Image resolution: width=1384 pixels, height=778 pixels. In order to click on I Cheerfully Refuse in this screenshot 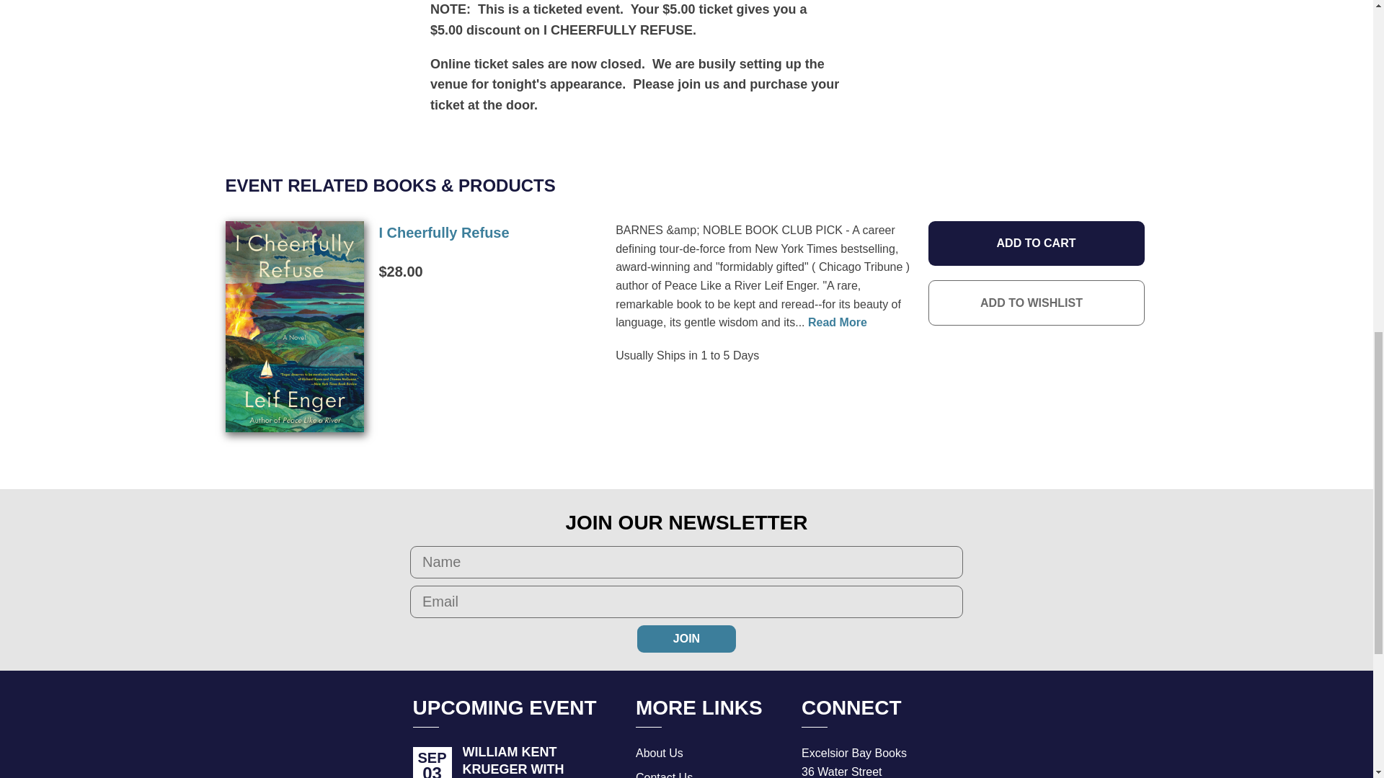, I will do `click(838, 321)`.